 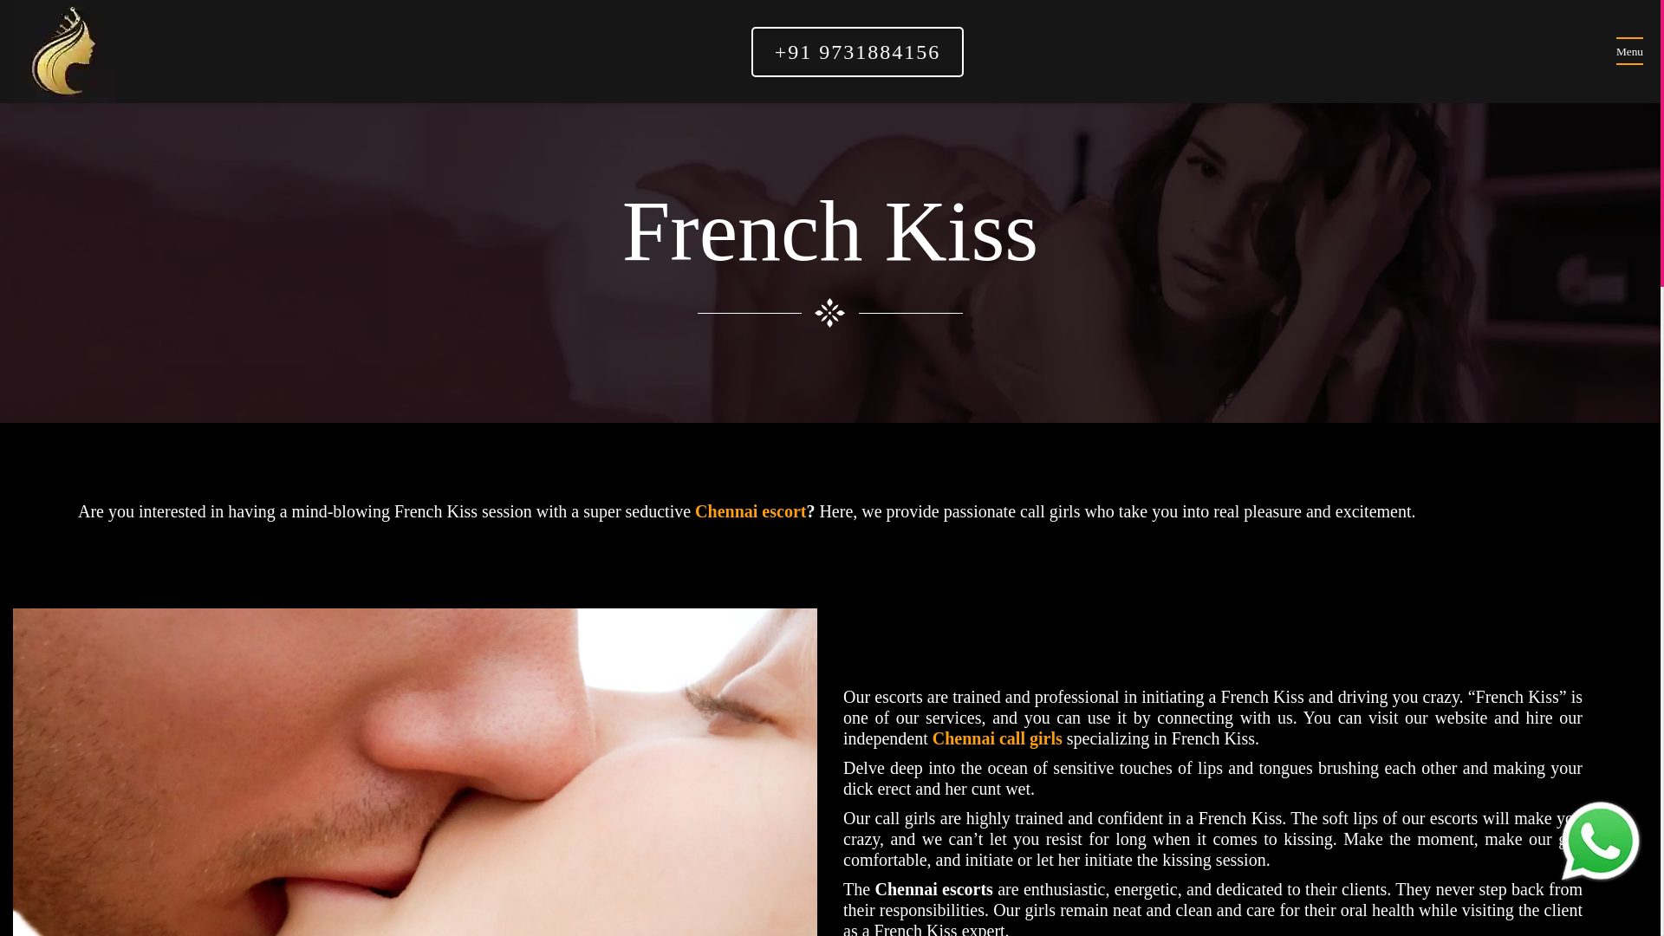 I want to click on Chennai Escort Services, so click(x=751, y=510).